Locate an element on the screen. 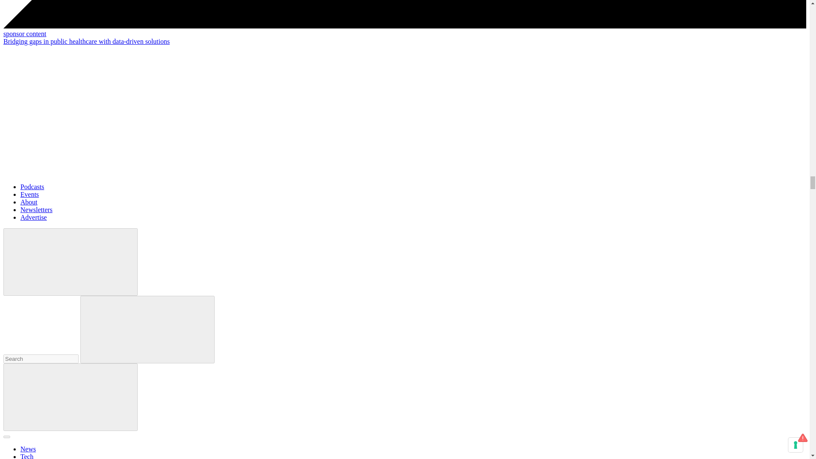 Image resolution: width=816 pixels, height=459 pixels. Newsletters is located at coordinates (37, 210).